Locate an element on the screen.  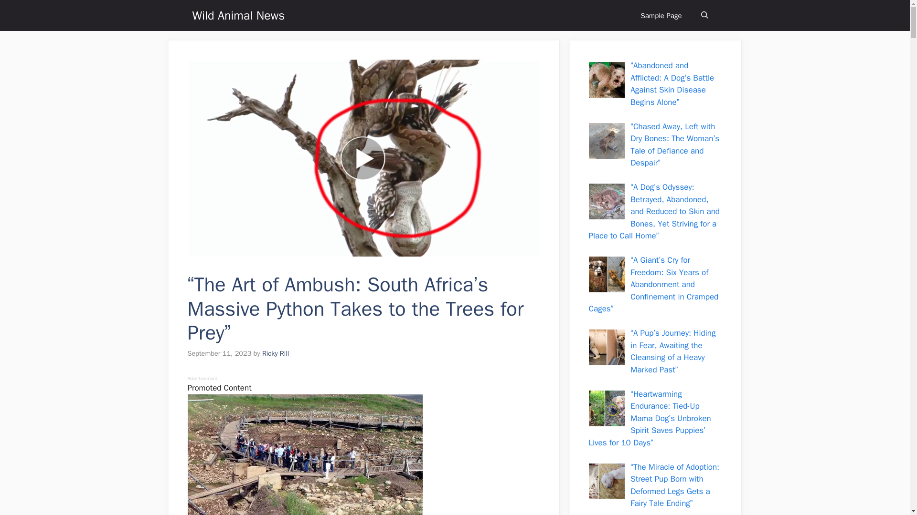
View all posts by Ricky Rill is located at coordinates (275, 353).